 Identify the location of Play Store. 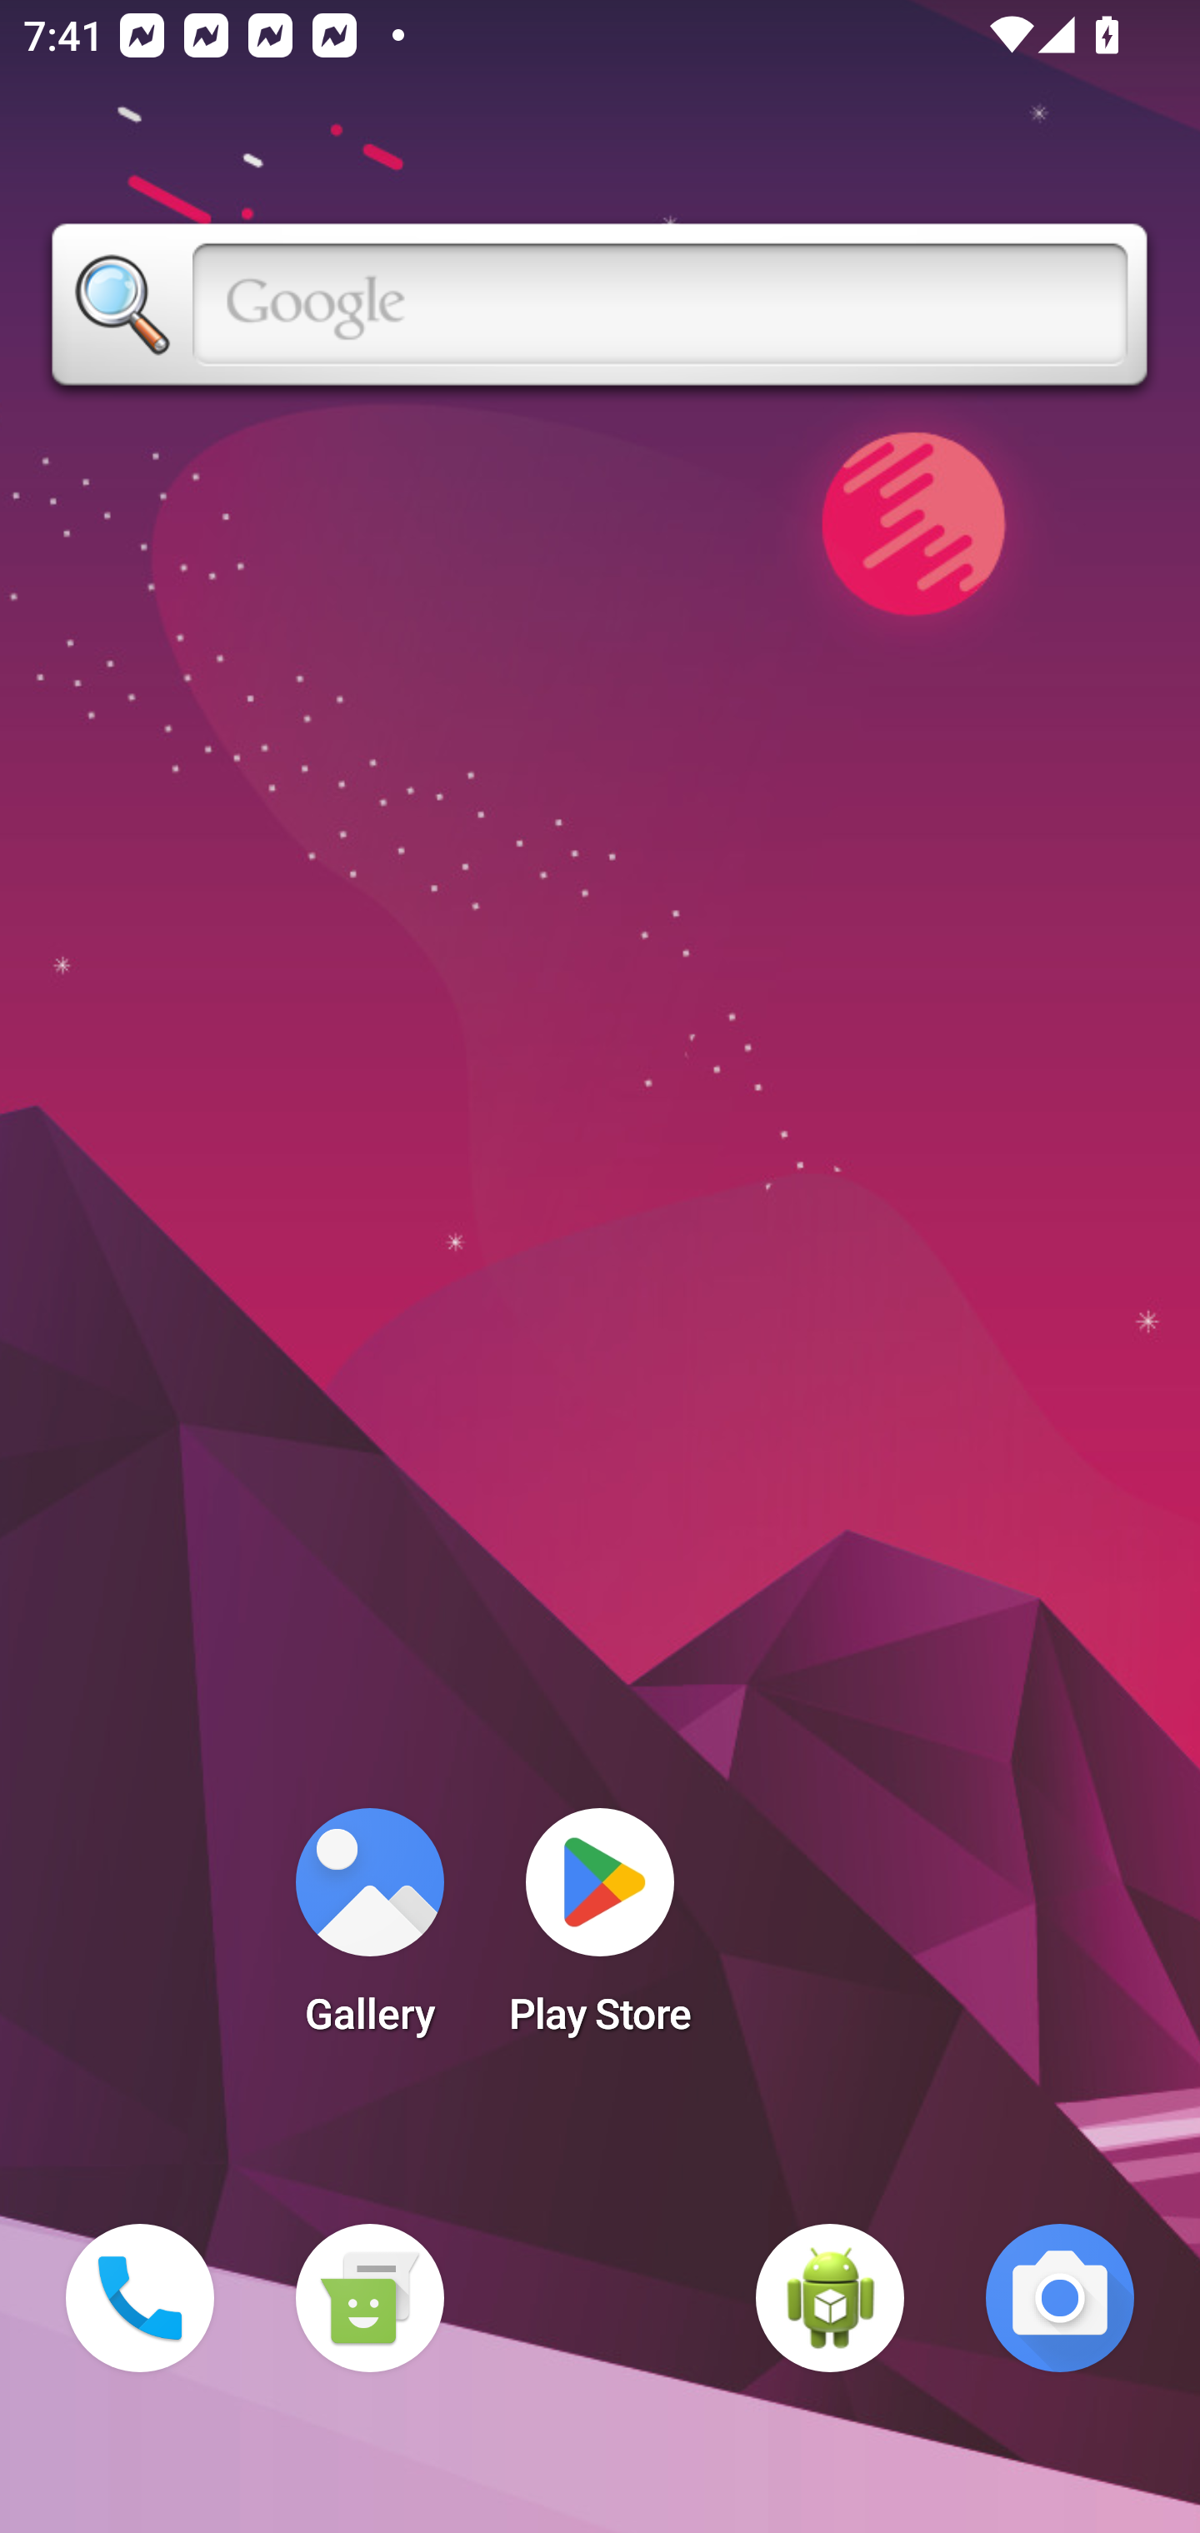
(600, 1931).